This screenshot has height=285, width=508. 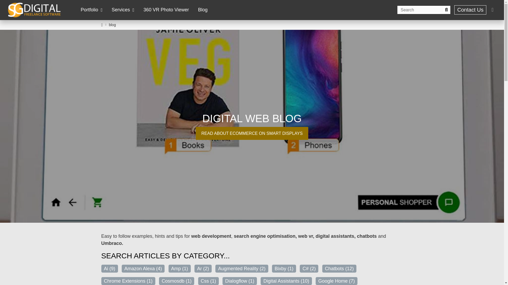 What do you see at coordinates (176, 281) in the screenshot?
I see `Click to view articles for cosmosdb` at bounding box center [176, 281].